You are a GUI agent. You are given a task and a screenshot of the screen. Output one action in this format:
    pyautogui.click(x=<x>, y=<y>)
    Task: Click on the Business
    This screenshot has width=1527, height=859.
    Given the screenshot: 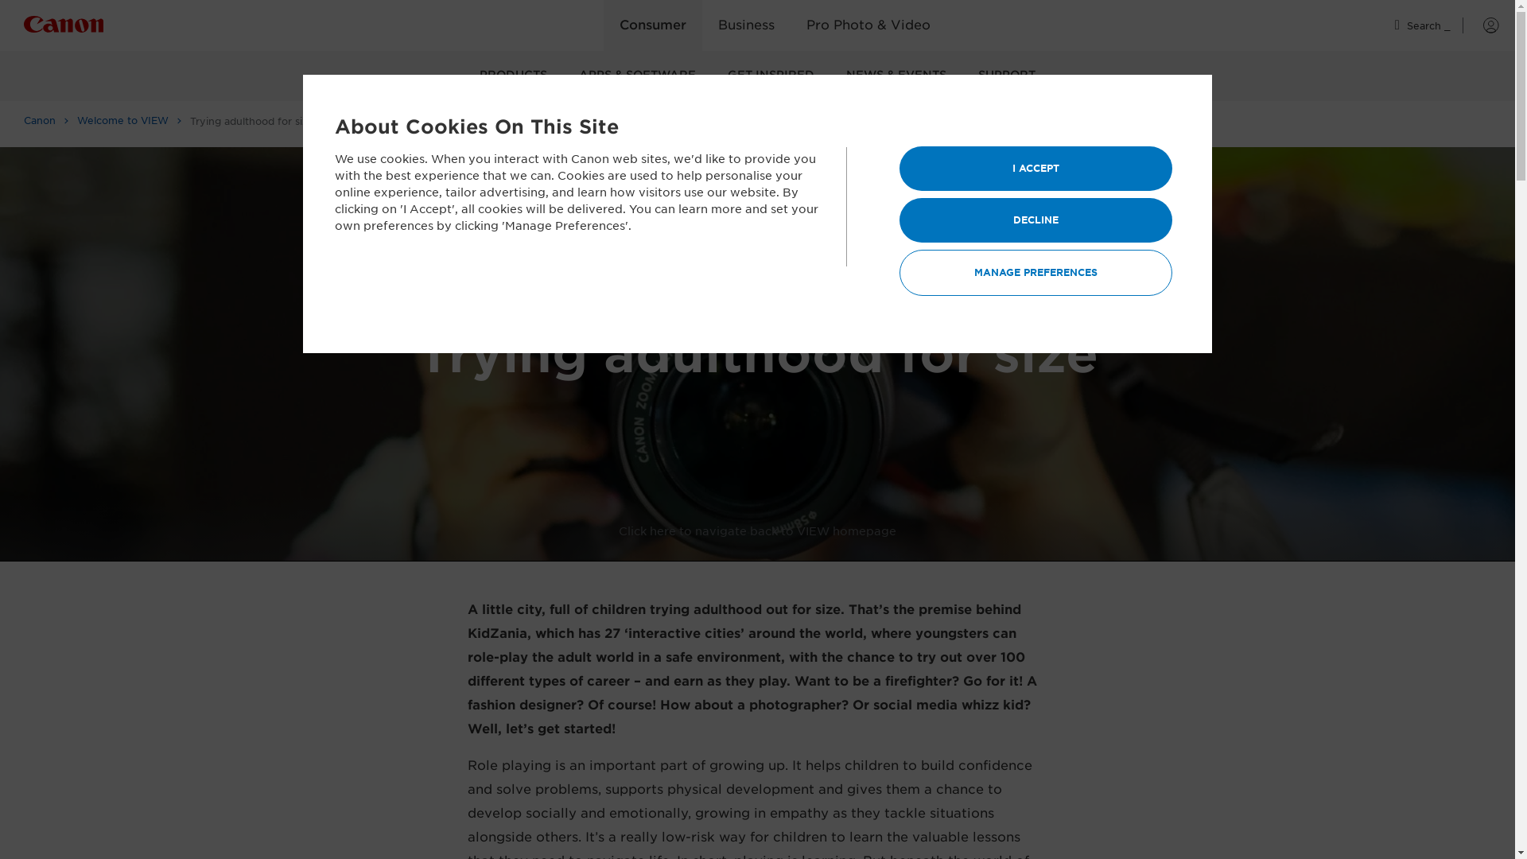 What is the action you would take?
    pyautogui.click(x=746, y=25)
    